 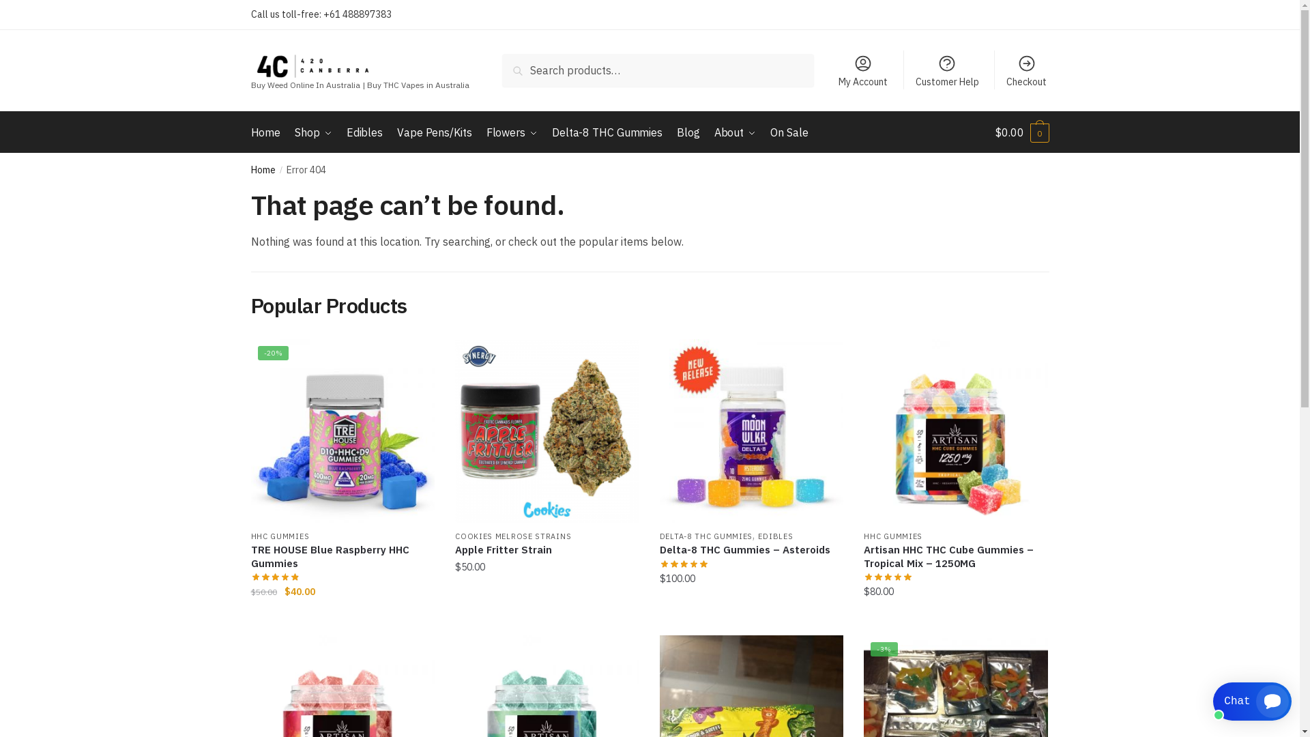 What do you see at coordinates (893, 536) in the screenshot?
I see `HHC GUMMIES` at bounding box center [893, 536].